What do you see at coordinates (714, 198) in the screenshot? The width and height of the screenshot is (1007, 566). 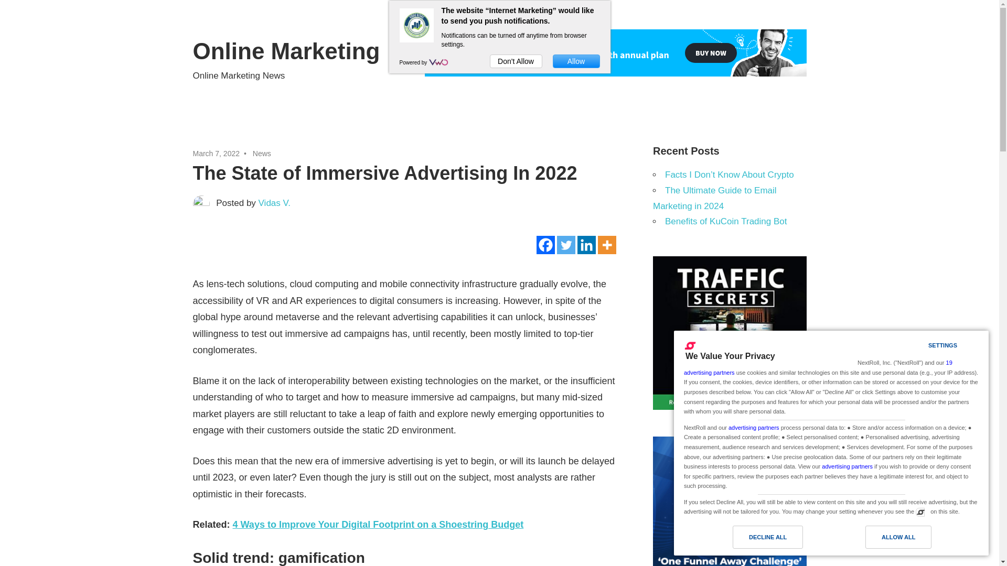 I see `The Ultimate Guide to Email Marketing in 2024` at bounding box center [714, 198].